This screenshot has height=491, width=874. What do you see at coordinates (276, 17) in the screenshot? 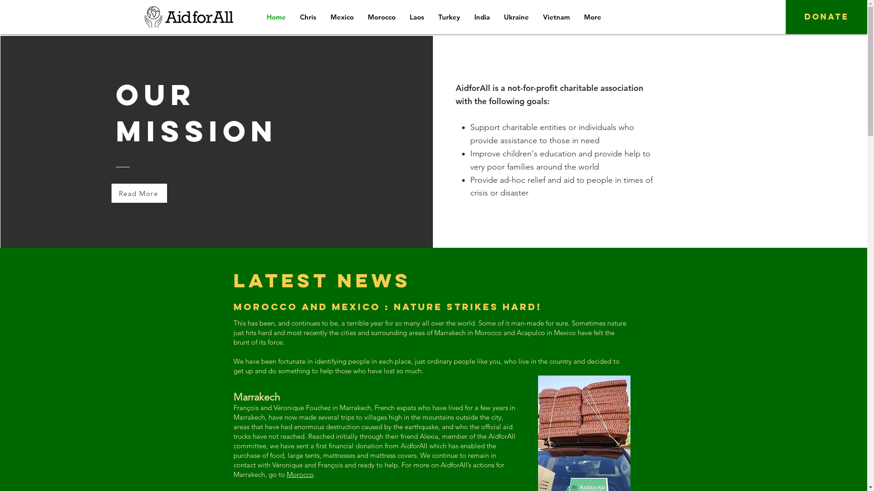
I see `Home` at bounding box center [276, 17].